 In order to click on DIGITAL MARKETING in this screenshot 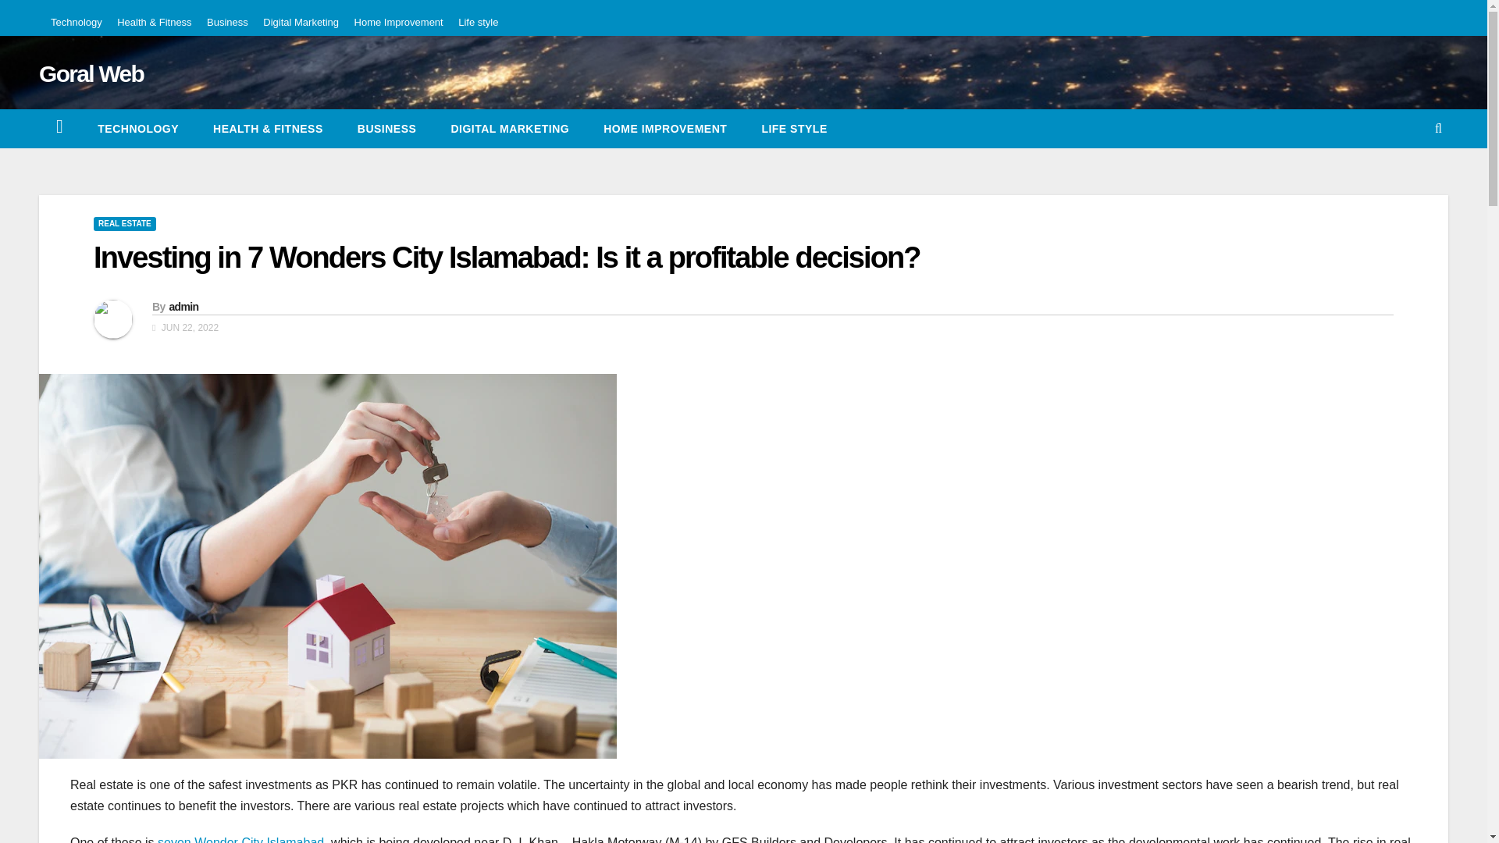, I will do `click(509, 129)`.